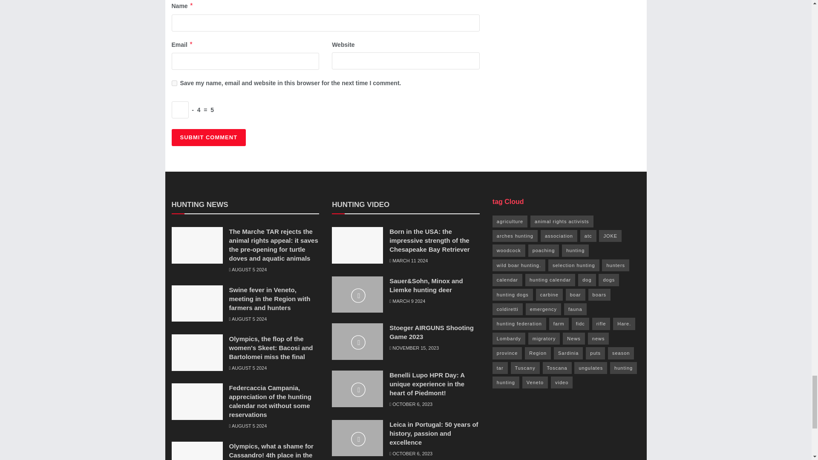 This screenshot has width=818, height=460. What do you see at coordinates (174, 83) in the screenshot?
I see `yes` at bounding box center [174, 83].